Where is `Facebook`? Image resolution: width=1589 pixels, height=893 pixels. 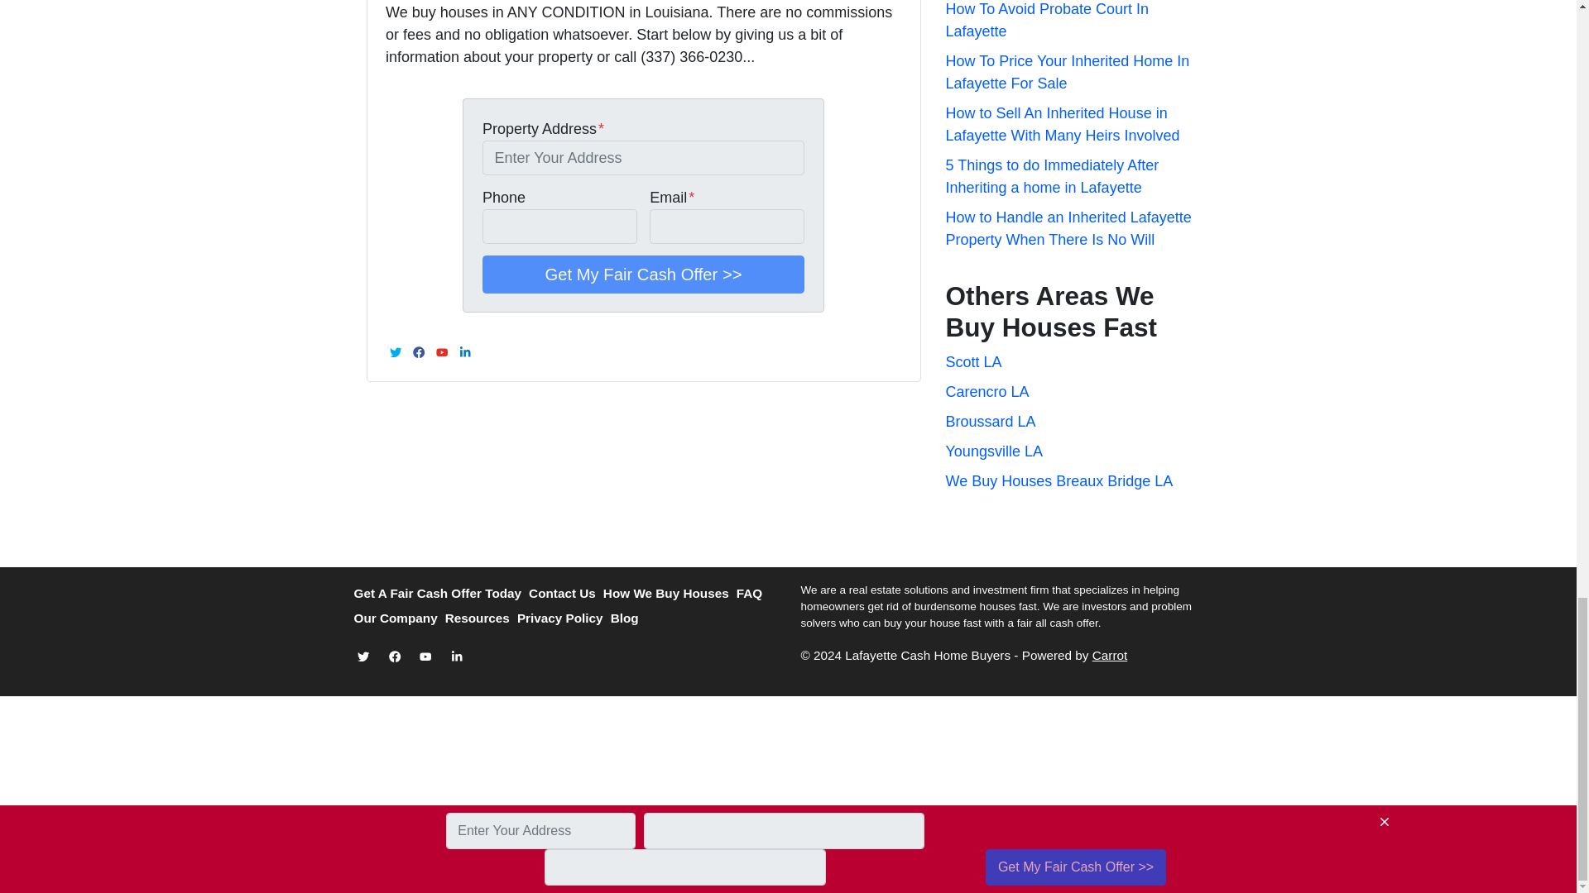
Facebook is located at coordinates (419, 352).